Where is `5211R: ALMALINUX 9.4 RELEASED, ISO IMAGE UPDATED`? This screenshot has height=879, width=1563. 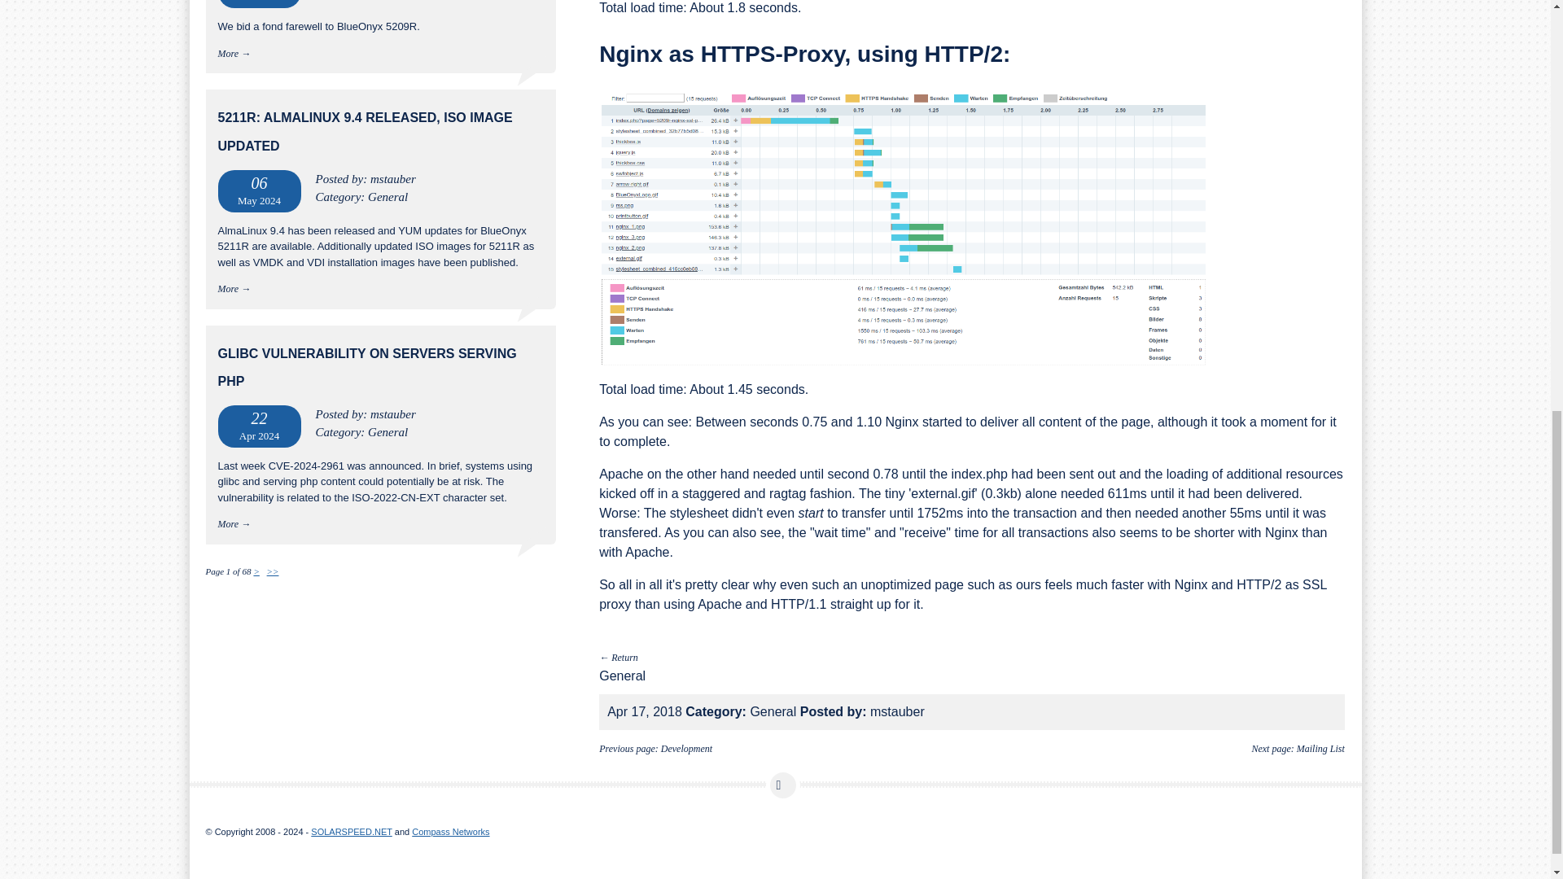 5211R: ALMALINUX 9.4 RELEASED, ISO IMAGE UPDATED is located at coordinates (365, 131).